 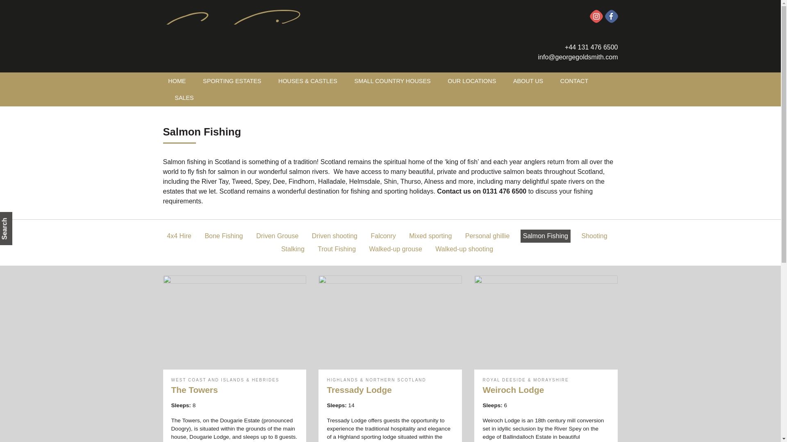 What do you see at coordinates (574, 81) in the screenshot?
I see `Contact` at bounding box center [574, 81].